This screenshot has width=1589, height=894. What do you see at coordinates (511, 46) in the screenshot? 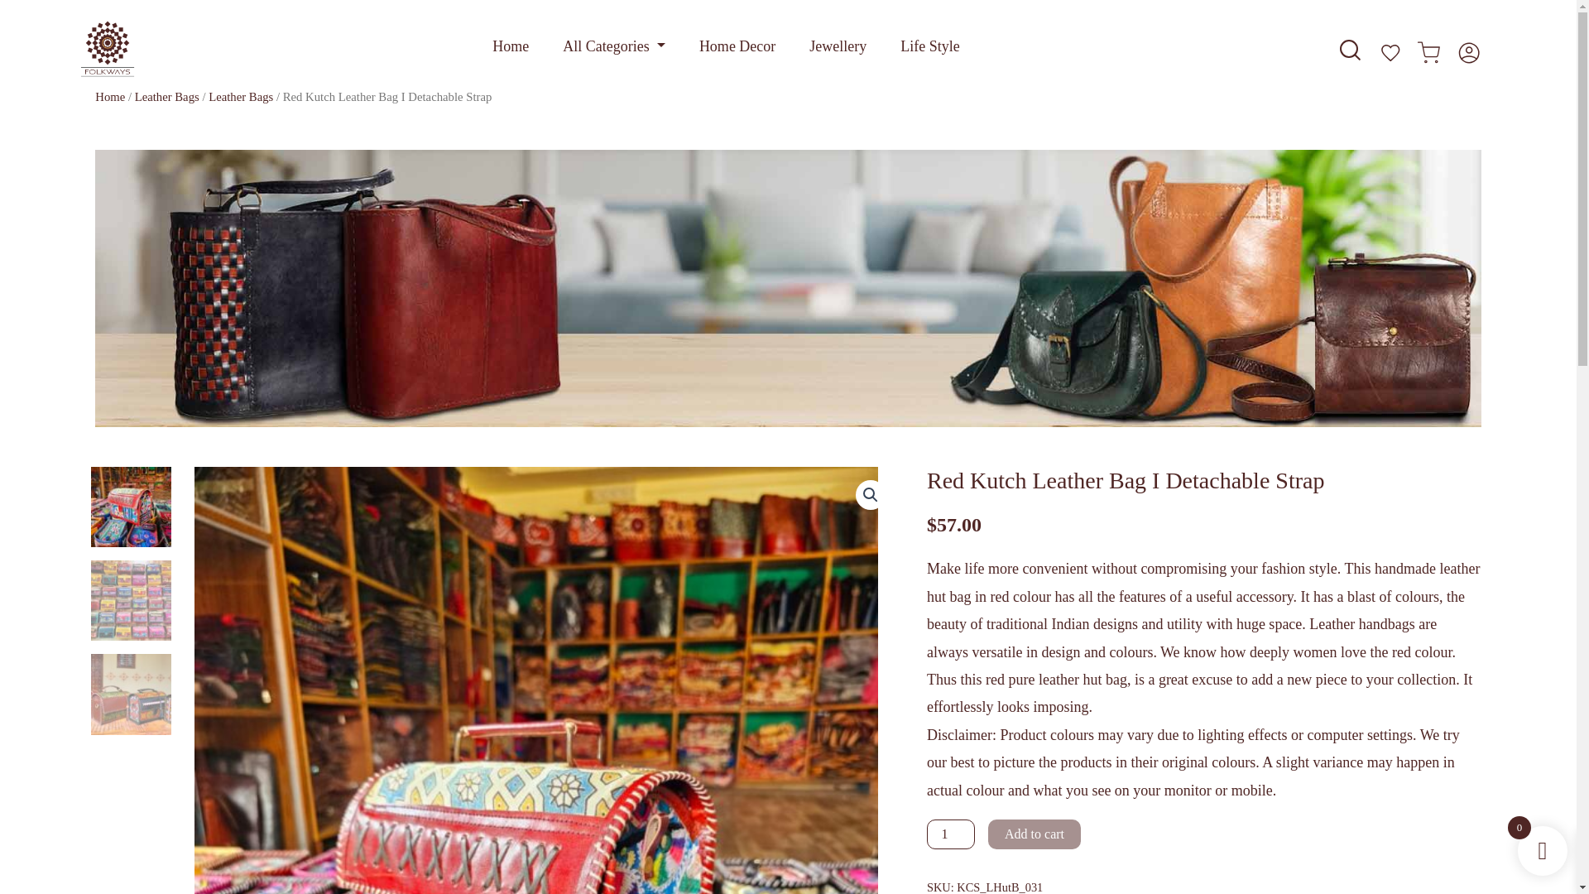
I see `Home` at bounding box center [511, 46].